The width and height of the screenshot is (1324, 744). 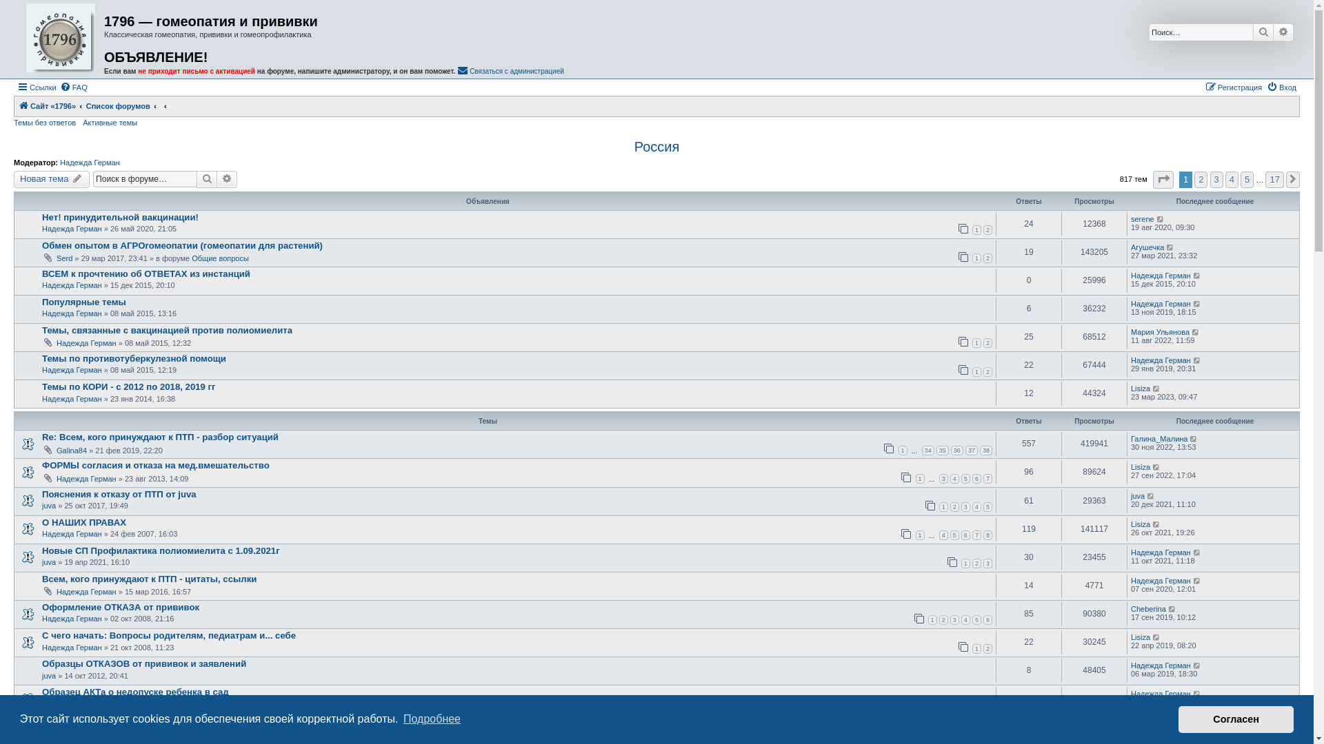 What do you see at coordinates (965, 535) in the screenshot?
I see `6` at bounding box center [965, 535].